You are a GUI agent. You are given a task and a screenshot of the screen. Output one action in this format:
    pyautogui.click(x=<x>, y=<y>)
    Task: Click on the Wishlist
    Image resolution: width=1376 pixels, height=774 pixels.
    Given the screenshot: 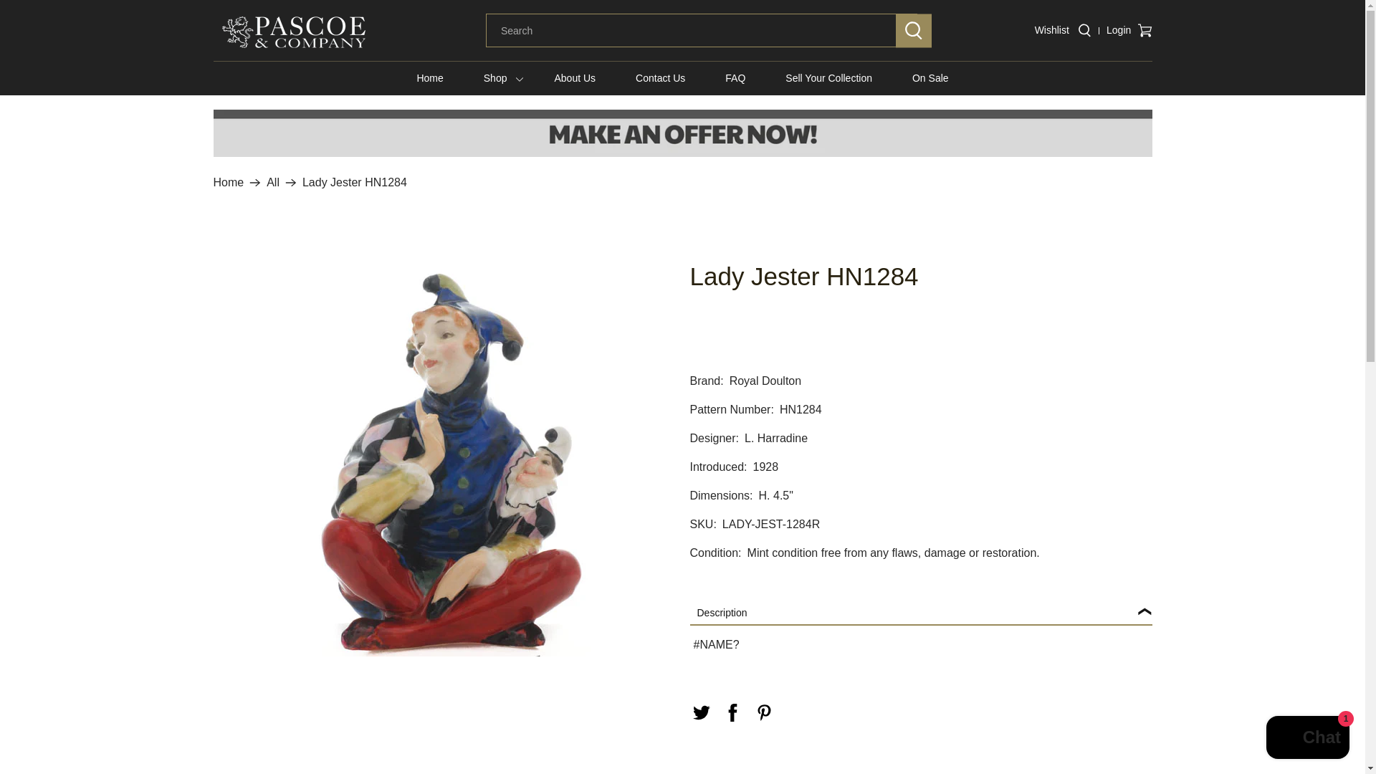 What is the action you would take?
    pyautogui.click(x=1052, y=29)
    